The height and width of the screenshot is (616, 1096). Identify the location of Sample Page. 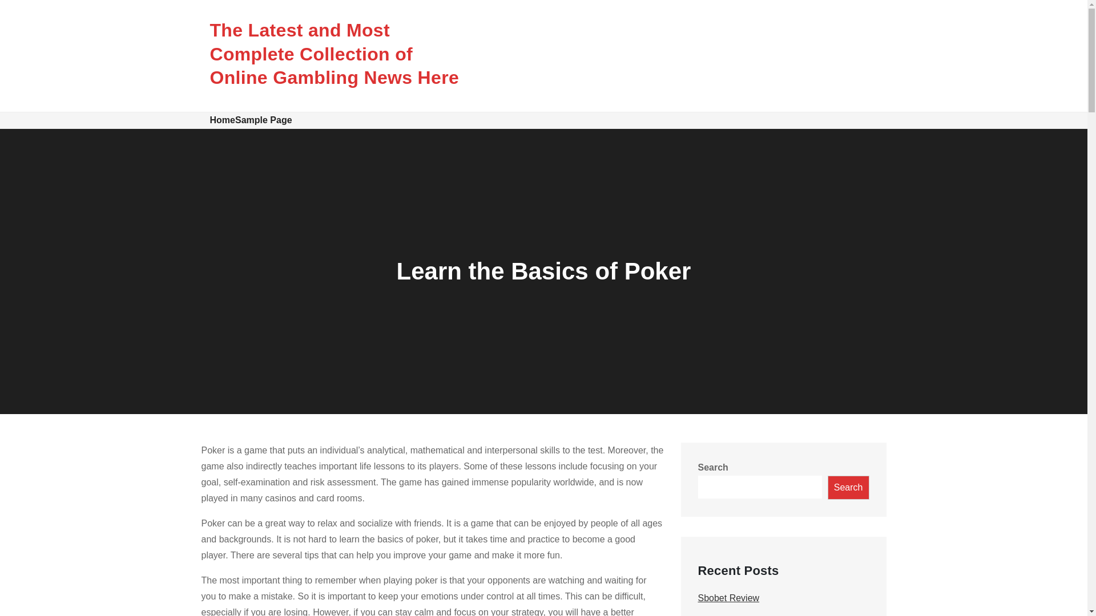
(264, 120).